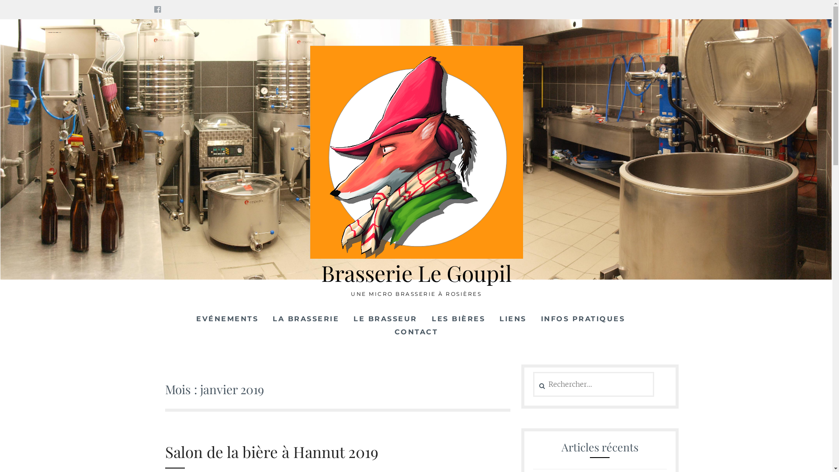 This screenshot has width=839, height=472. What do you see at coordinates (35, 11) in the screenshot?
I see `Rechercher` at bounding box center [35, 11].